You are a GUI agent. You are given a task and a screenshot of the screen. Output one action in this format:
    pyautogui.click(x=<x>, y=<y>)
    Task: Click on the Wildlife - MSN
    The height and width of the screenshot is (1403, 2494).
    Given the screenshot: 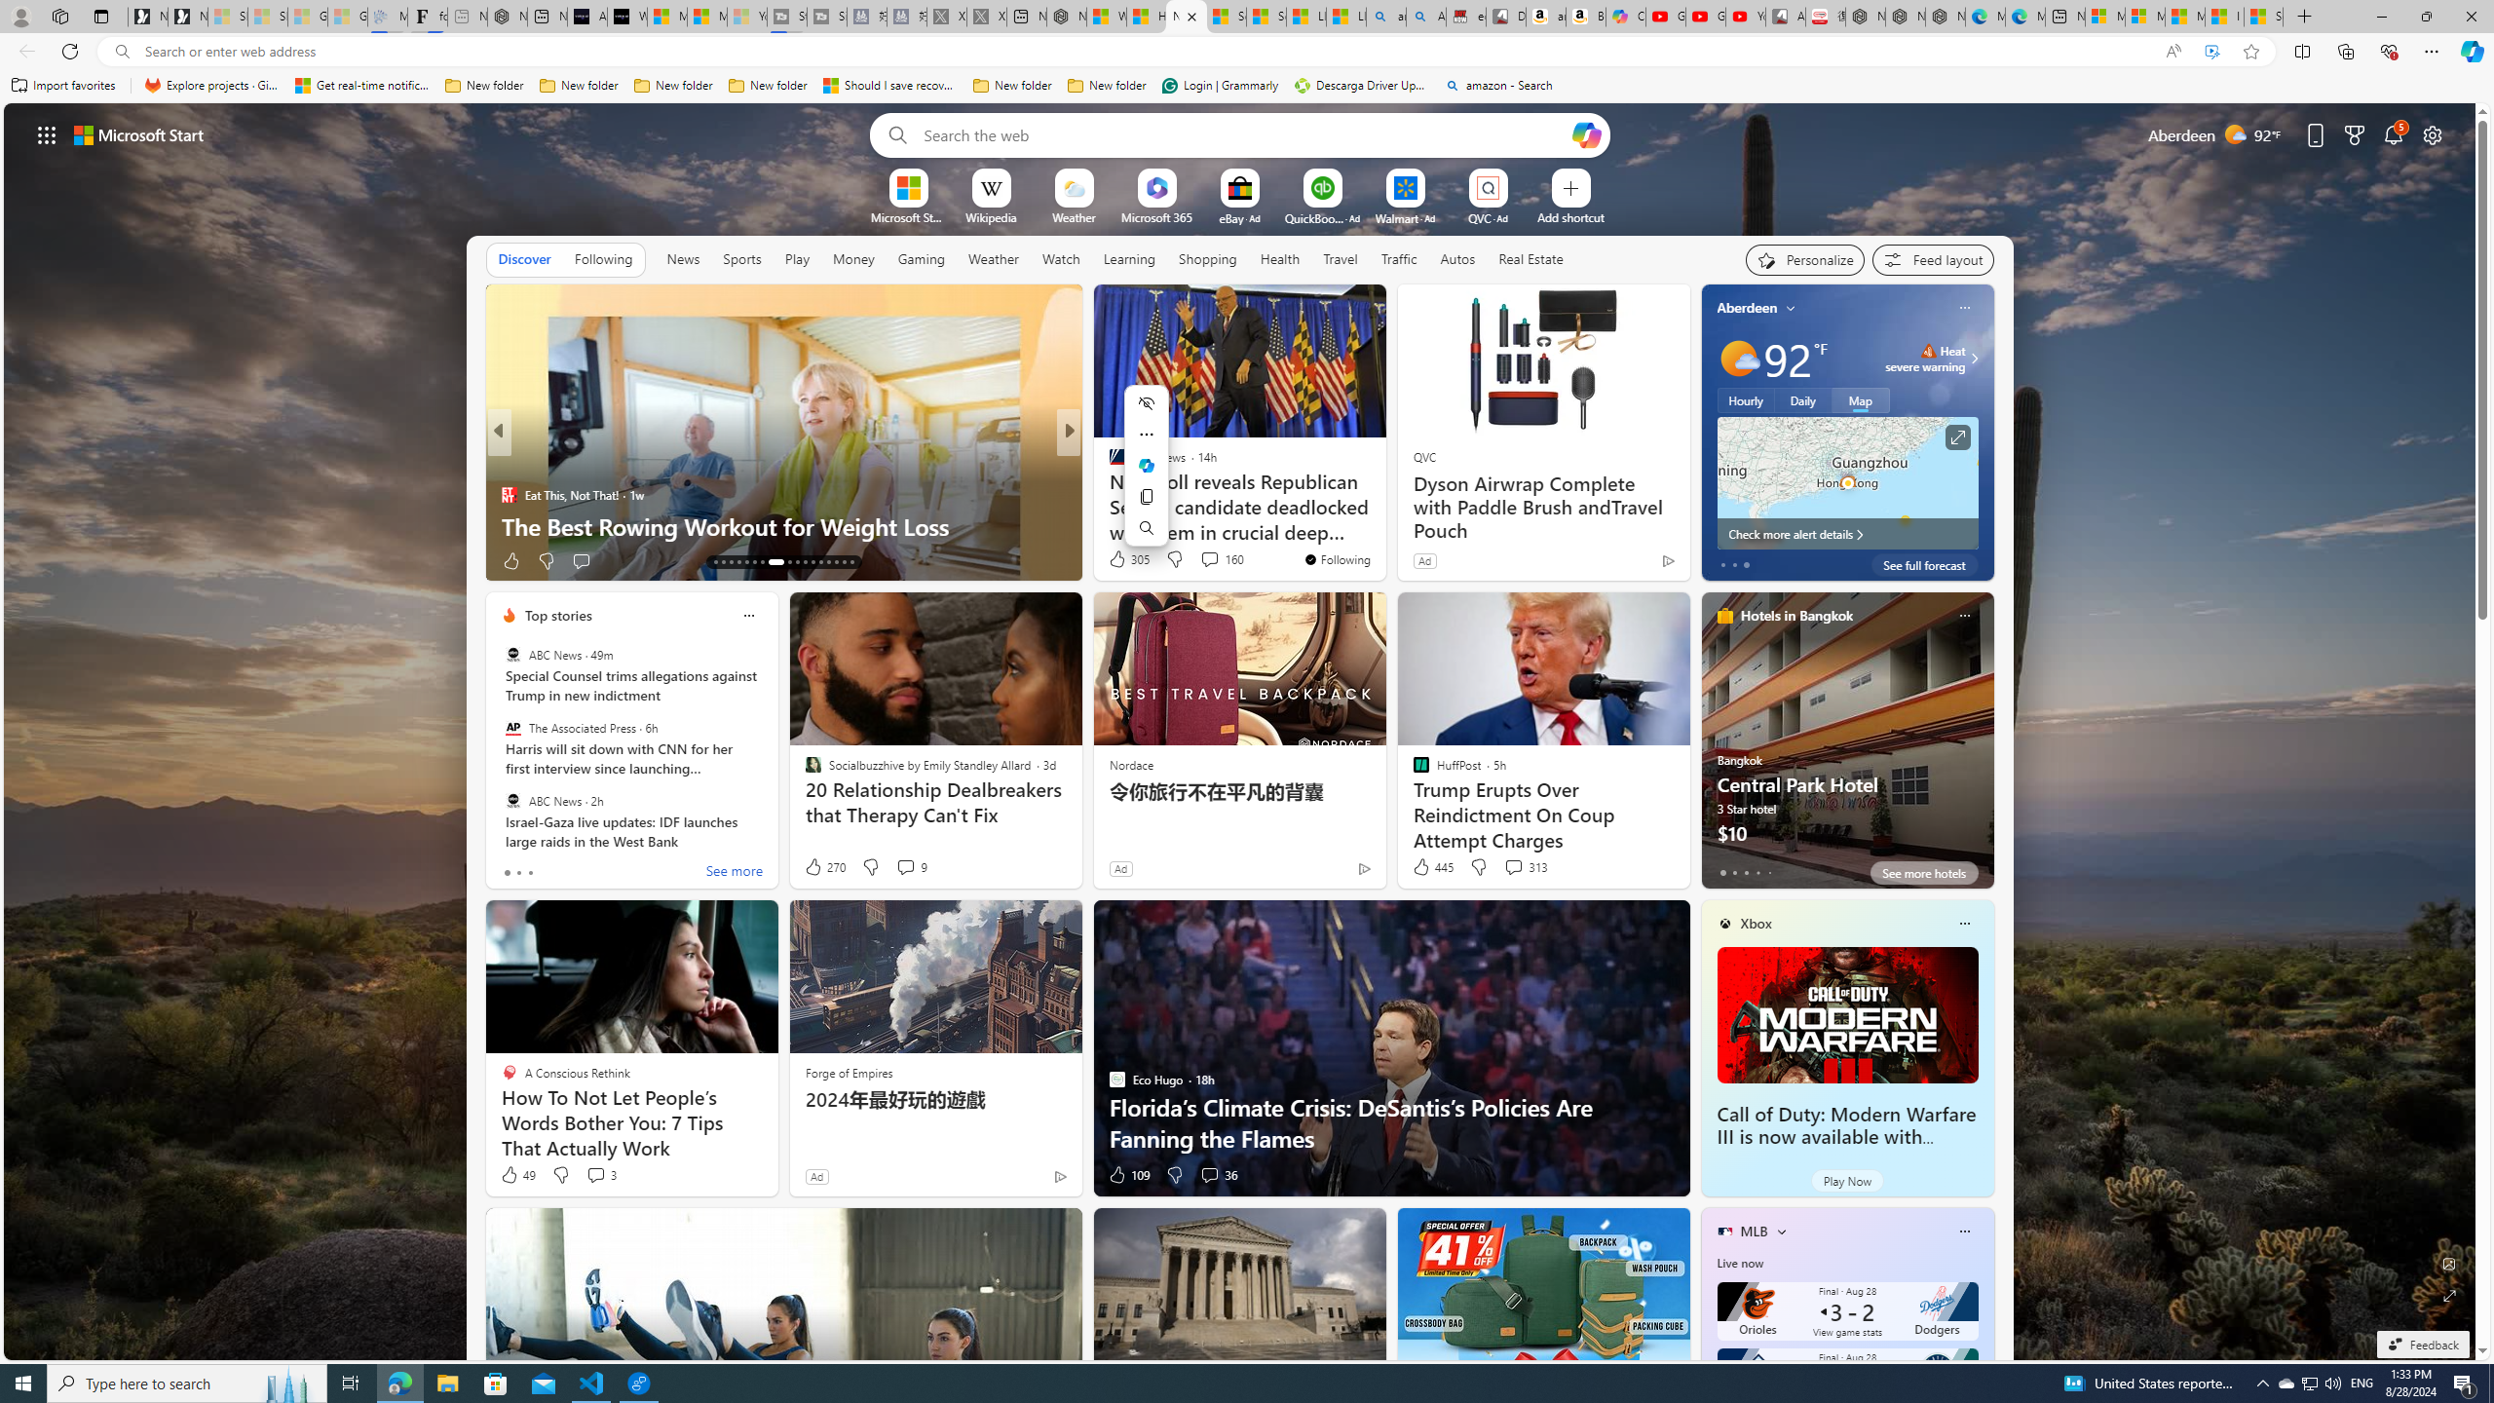 What is the action you would take?
    pyautogui.click(x=1105, y=17)
    